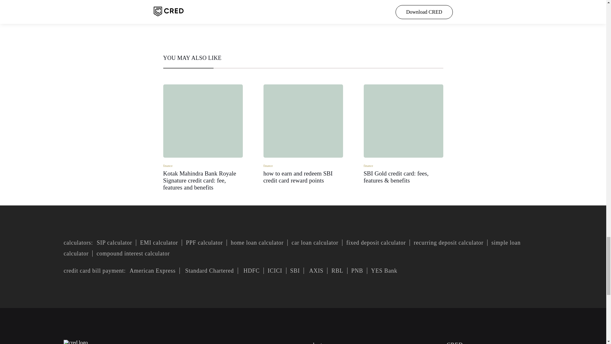 The image size is (611, 344). What do you see at coordinates (275, 271) in the screenshot?
I see `ICICI` at bounding box center [275, 271].